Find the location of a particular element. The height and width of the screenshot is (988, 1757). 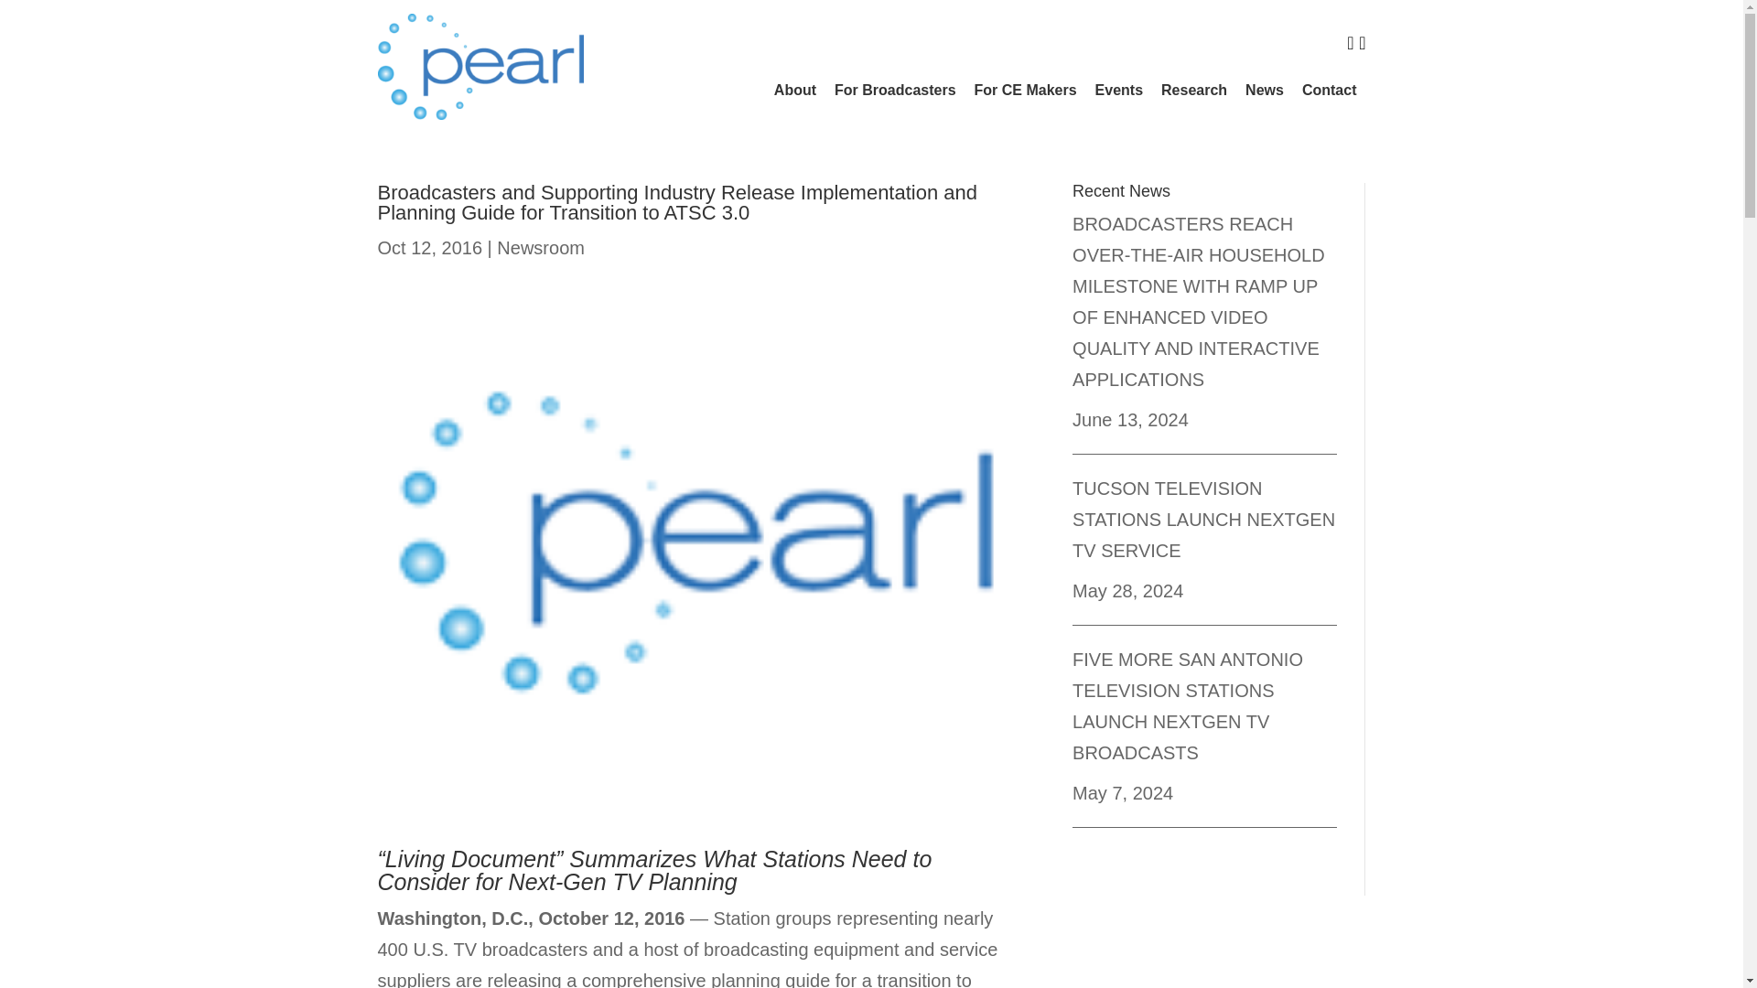

For CE Makers is located at coordinates (1025, 90).